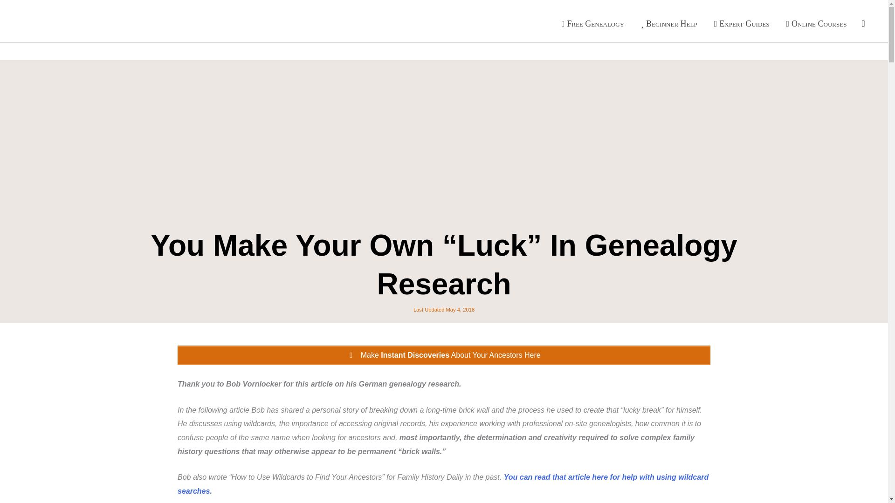 This screenshot has height=503, width=895. What do you see at coordinates (742, 23) in the screenshot?
I see `Expert Guides` at bounding box center [742, 23].